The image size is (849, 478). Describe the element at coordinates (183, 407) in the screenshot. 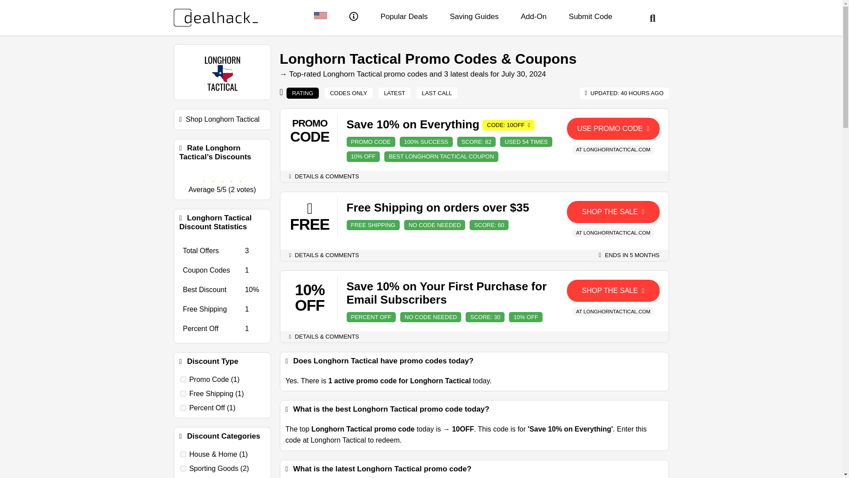

I see `percent` at that location.